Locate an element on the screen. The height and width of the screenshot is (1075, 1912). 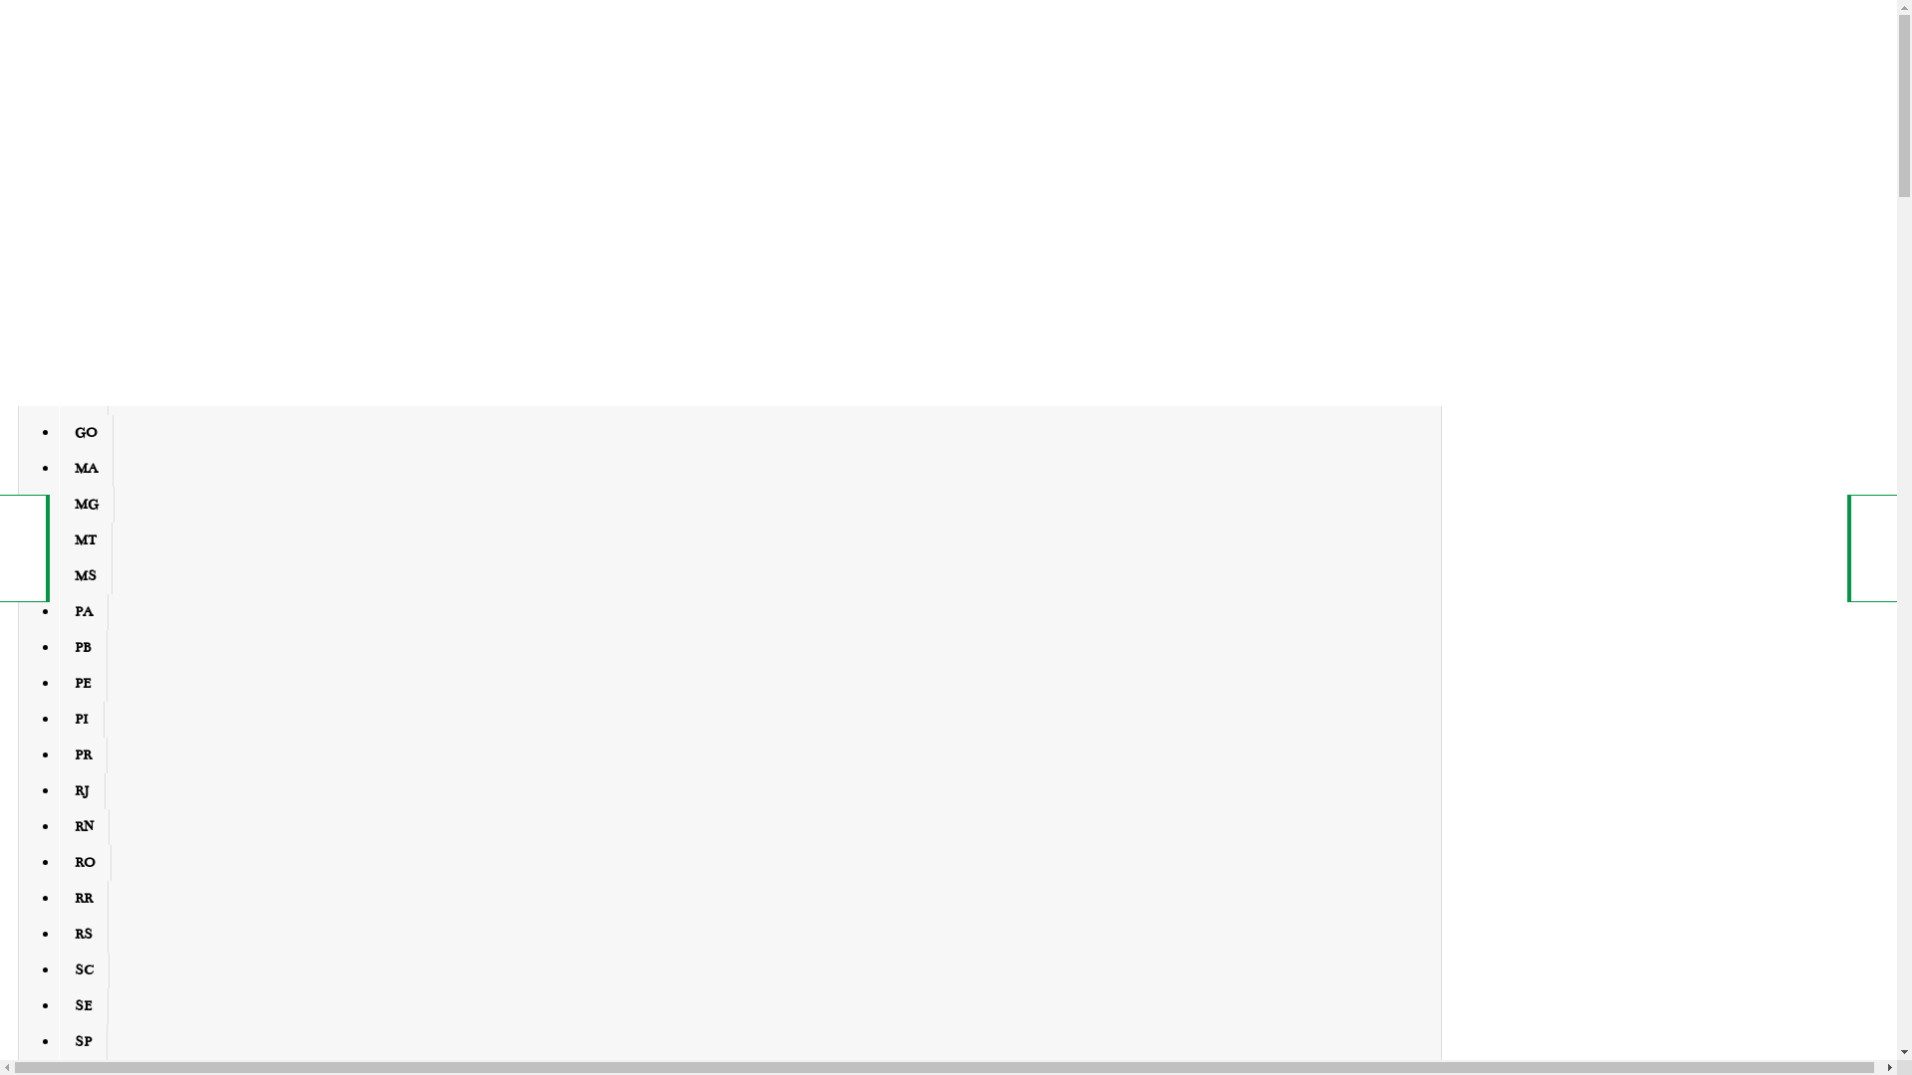
RO is located at coordinates (86, 863).